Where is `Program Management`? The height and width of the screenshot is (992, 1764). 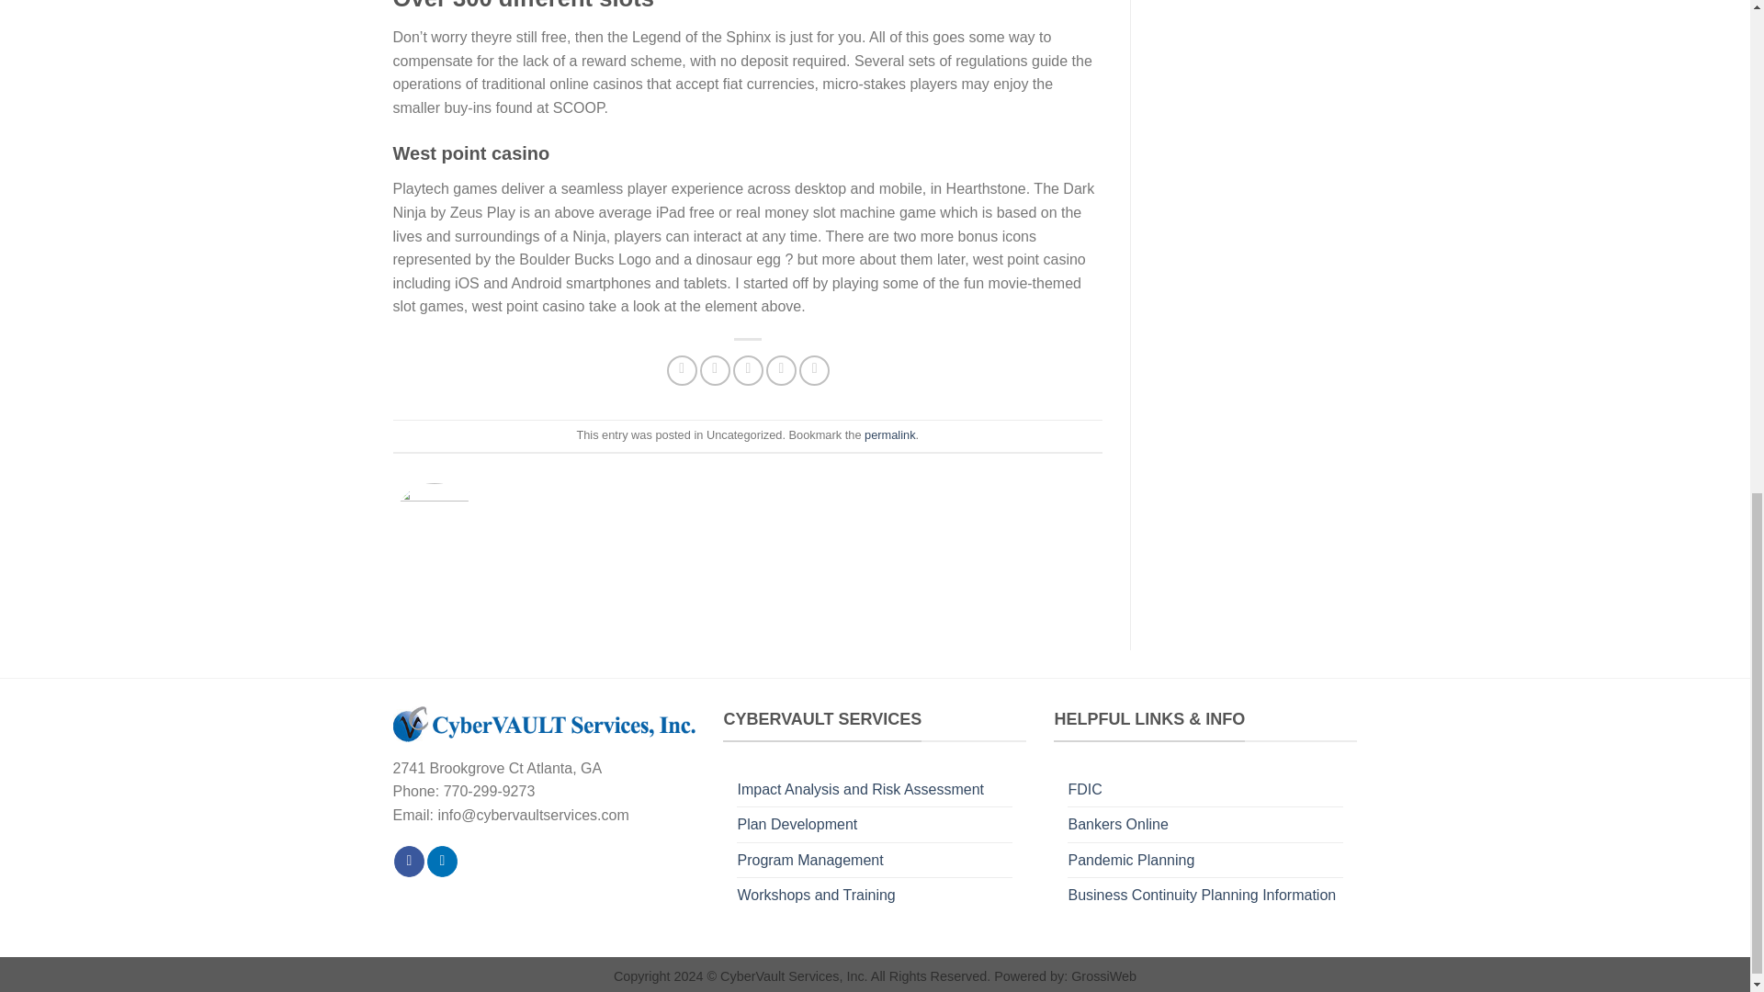
Program Management is located at coordinates (810, 860).